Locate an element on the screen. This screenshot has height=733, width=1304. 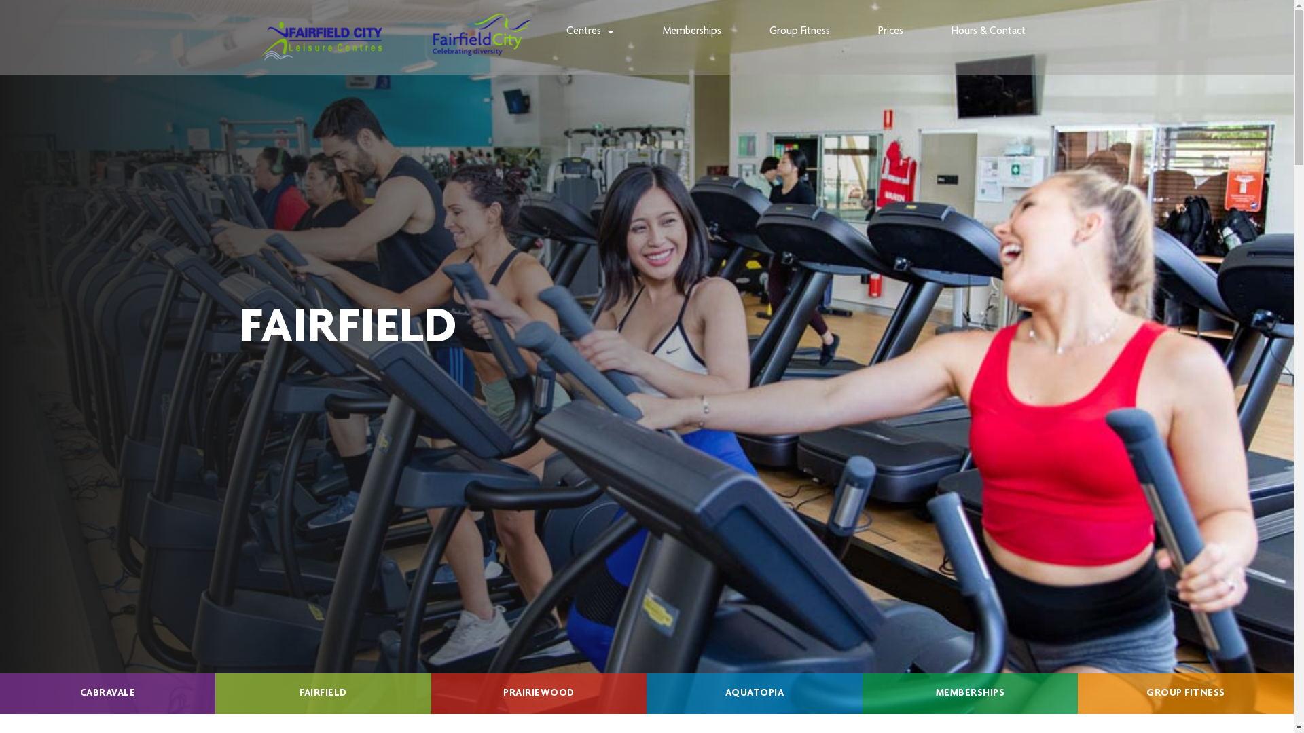
Fairfiled Leisure Centre is located at coordinates (395, 37).